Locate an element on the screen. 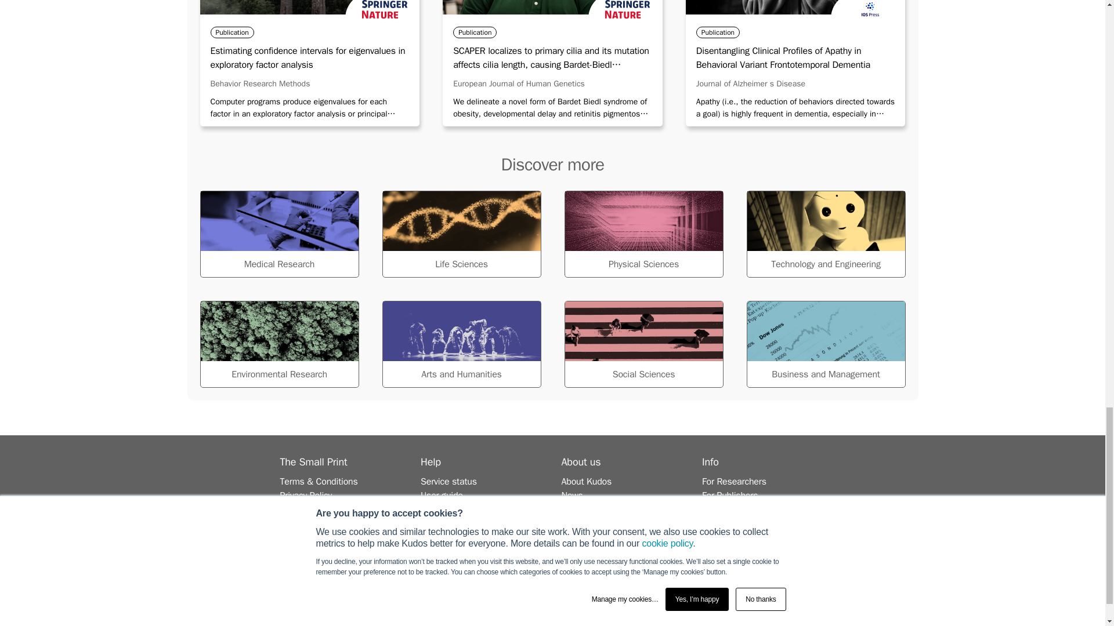 Image resolution: width=1114 pixels, height=626 pixels. Physical Sciences is located at coordinates (643, 234).